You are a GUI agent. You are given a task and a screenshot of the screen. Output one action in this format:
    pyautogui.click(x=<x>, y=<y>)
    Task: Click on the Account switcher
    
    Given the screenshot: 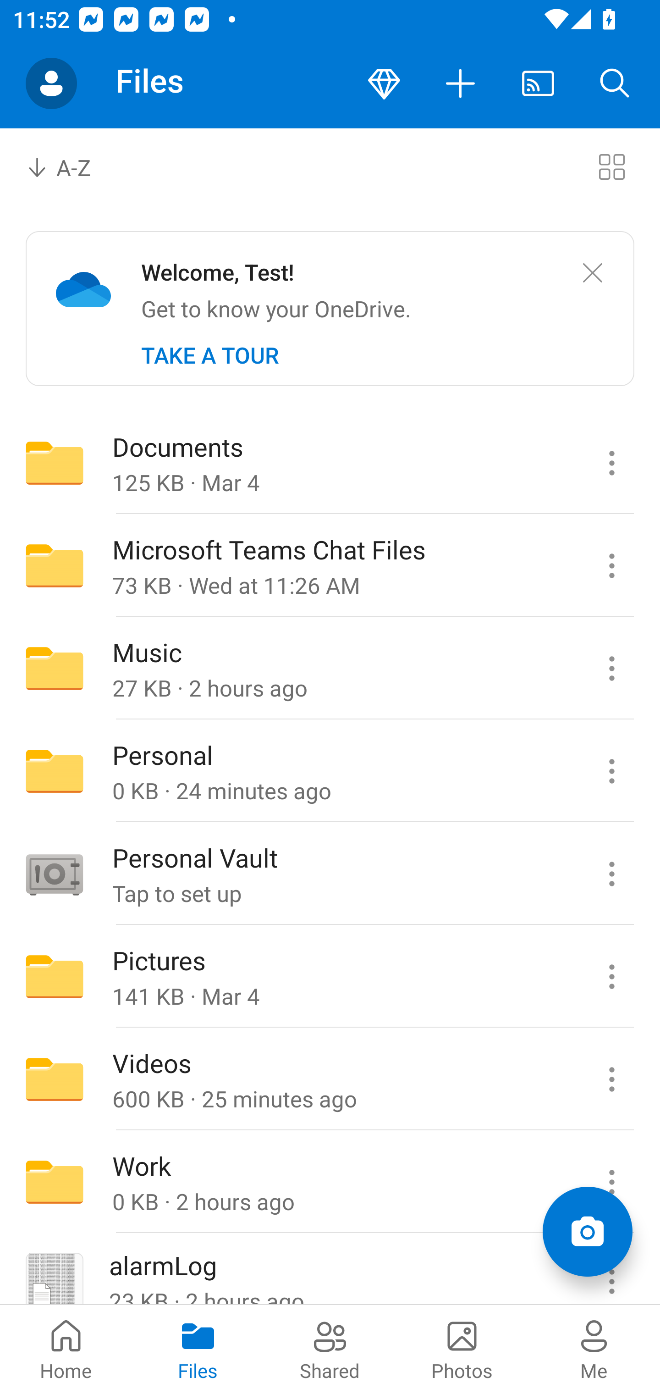 What is the action you would take?
    pyautogui.click(x=51, y=83)
    